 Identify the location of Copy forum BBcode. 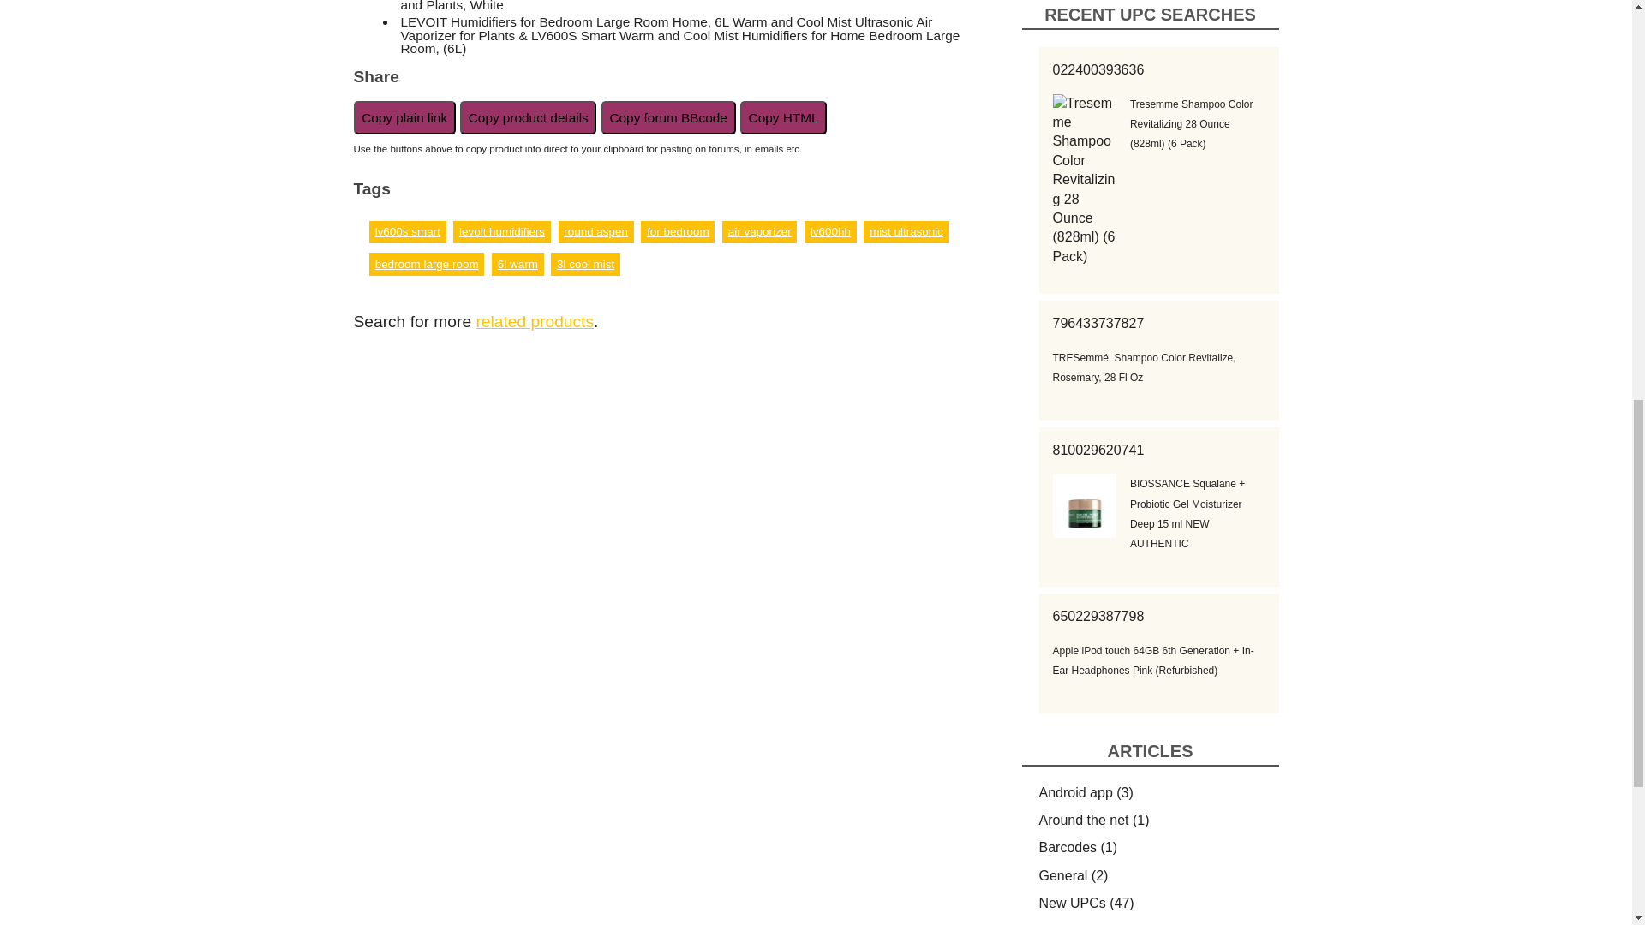
(668, 116).